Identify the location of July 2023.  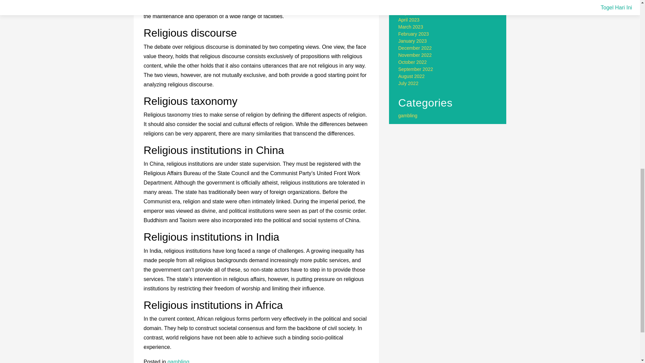
(408, 1).